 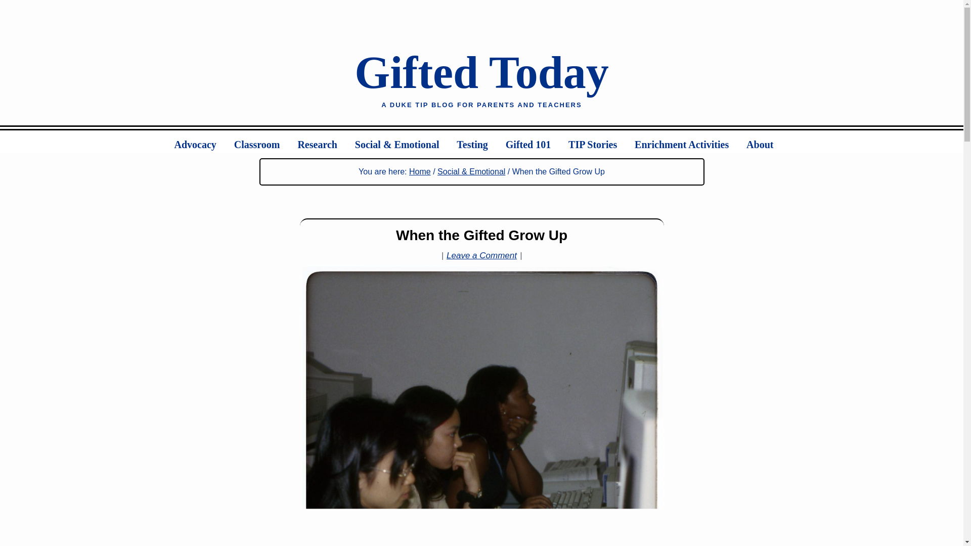 What do you see at coordinates (265, 142) in the screenshot?
I see `Classroom` at bounding box center [265, 142].